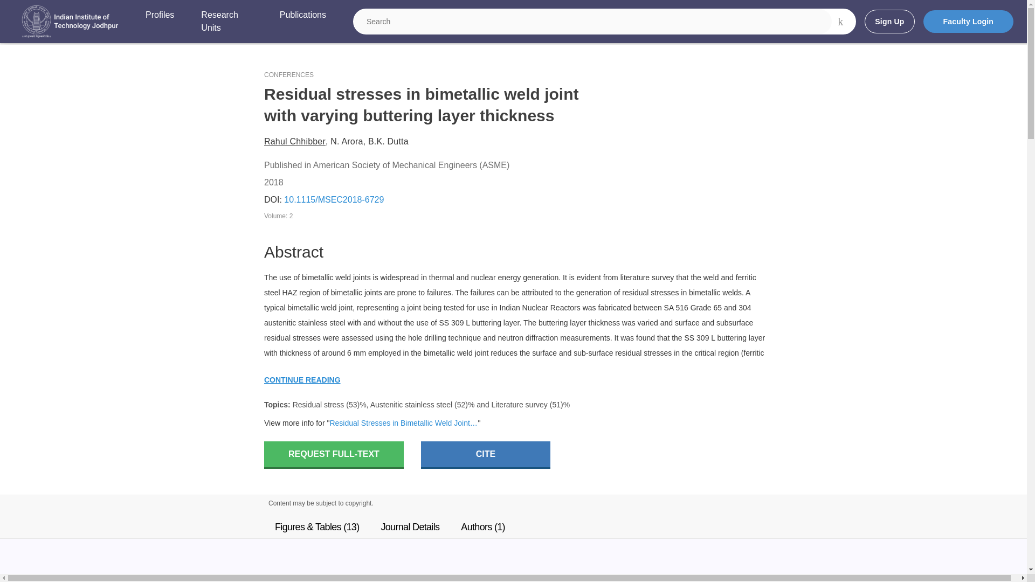 This screenshot has height=582, width=1035. Describe the element at coordinates (302, 22) in the screenshot. I see `Publications` at that location.